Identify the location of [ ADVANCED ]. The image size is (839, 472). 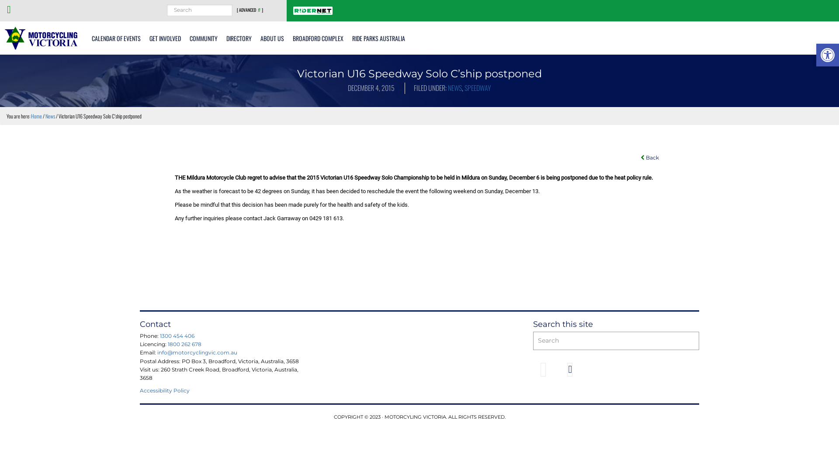
(250, 10).